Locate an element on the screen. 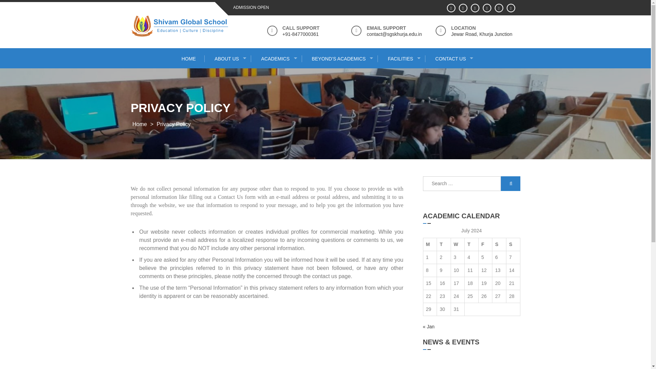  Friday is located at coordinates (485, 244).